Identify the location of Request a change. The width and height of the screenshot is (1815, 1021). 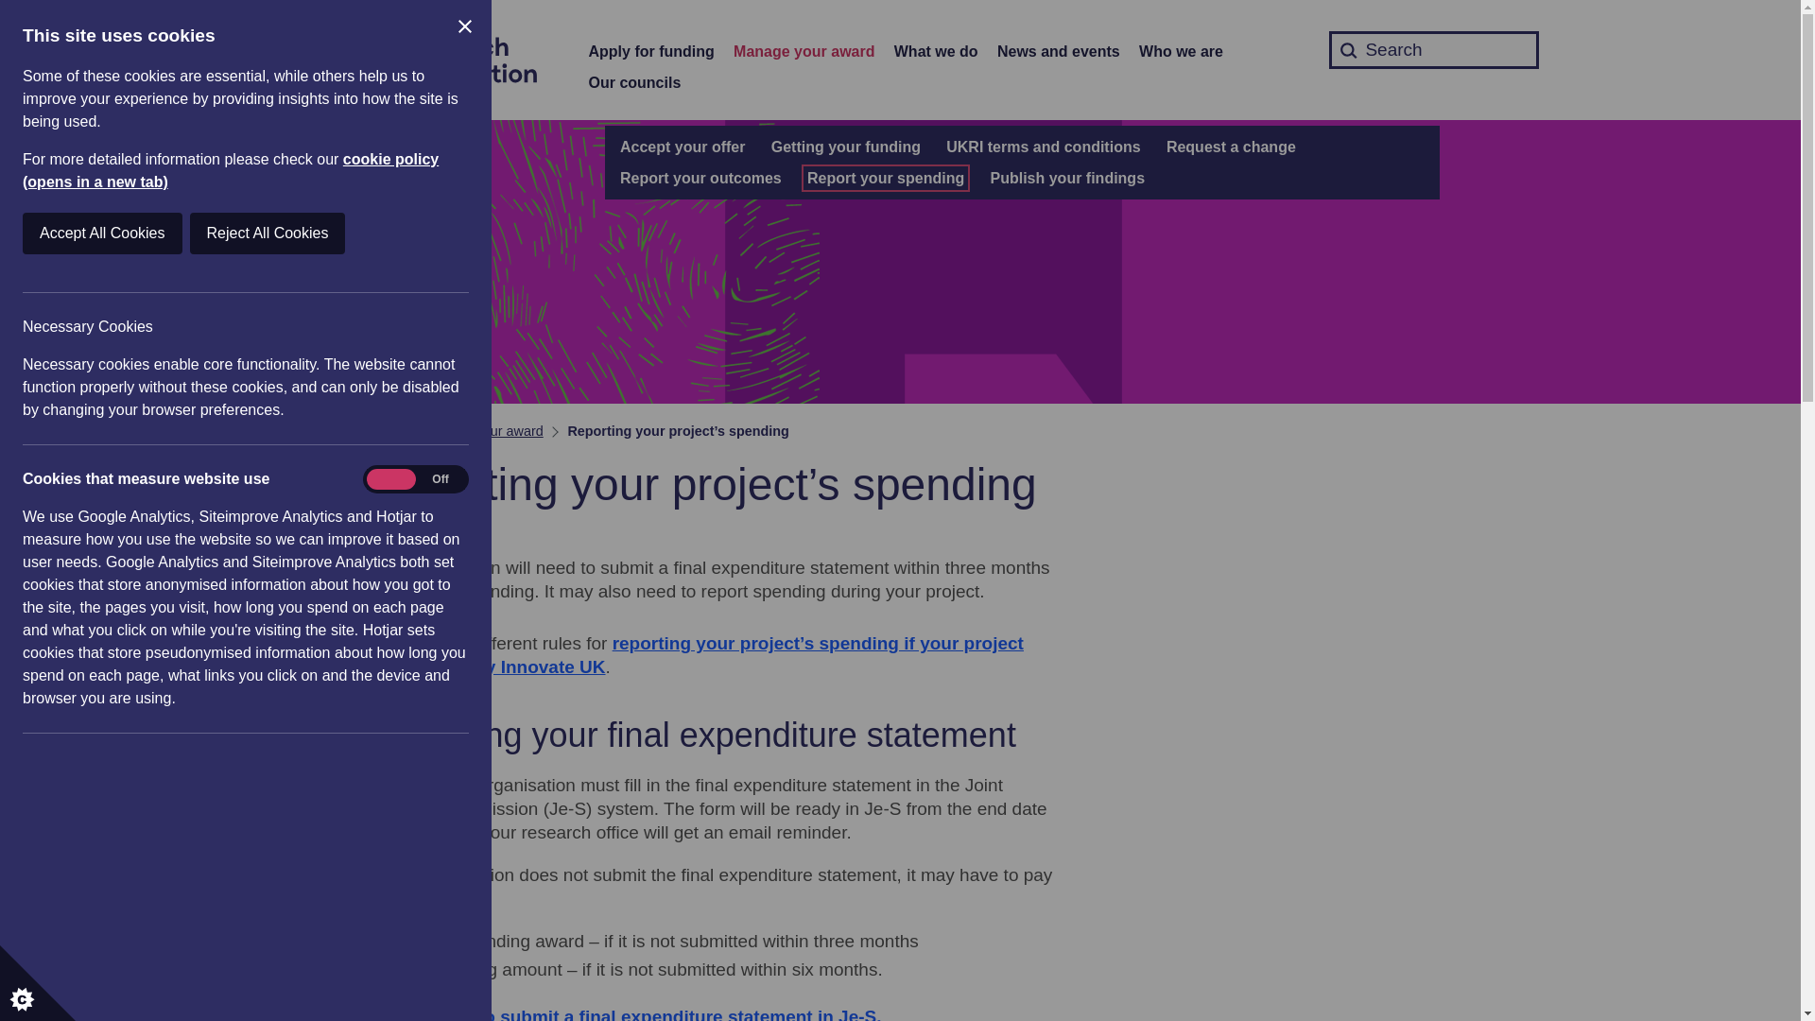
(1231, 147).